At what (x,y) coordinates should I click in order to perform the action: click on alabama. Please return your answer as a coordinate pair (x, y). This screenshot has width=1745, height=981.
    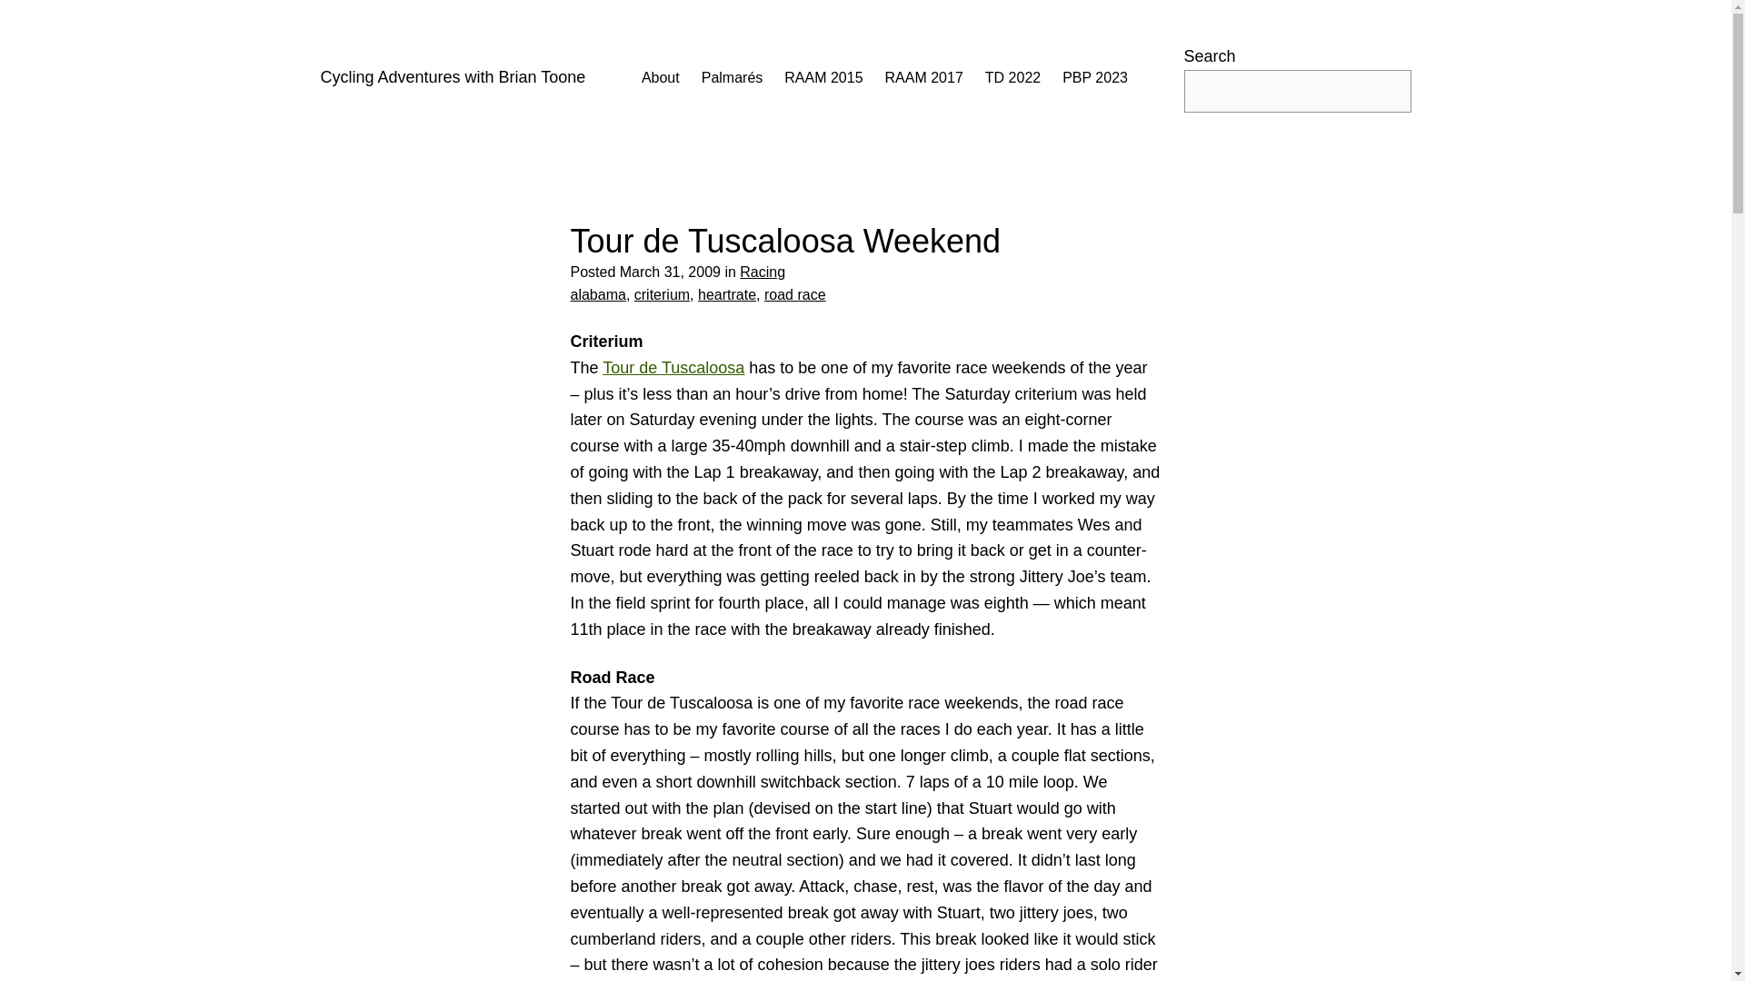
    Looking at the image, I should click on (598, 294).